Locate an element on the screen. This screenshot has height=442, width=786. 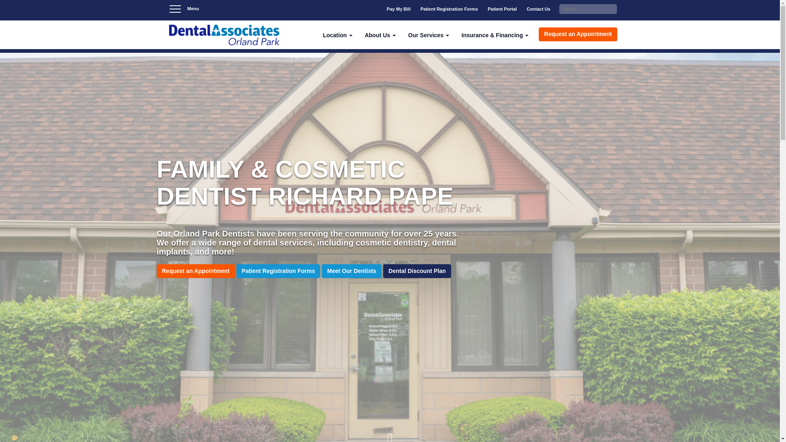
Dental Associates - Richard J. Pape, DDS is located at coordinates (224, 35).